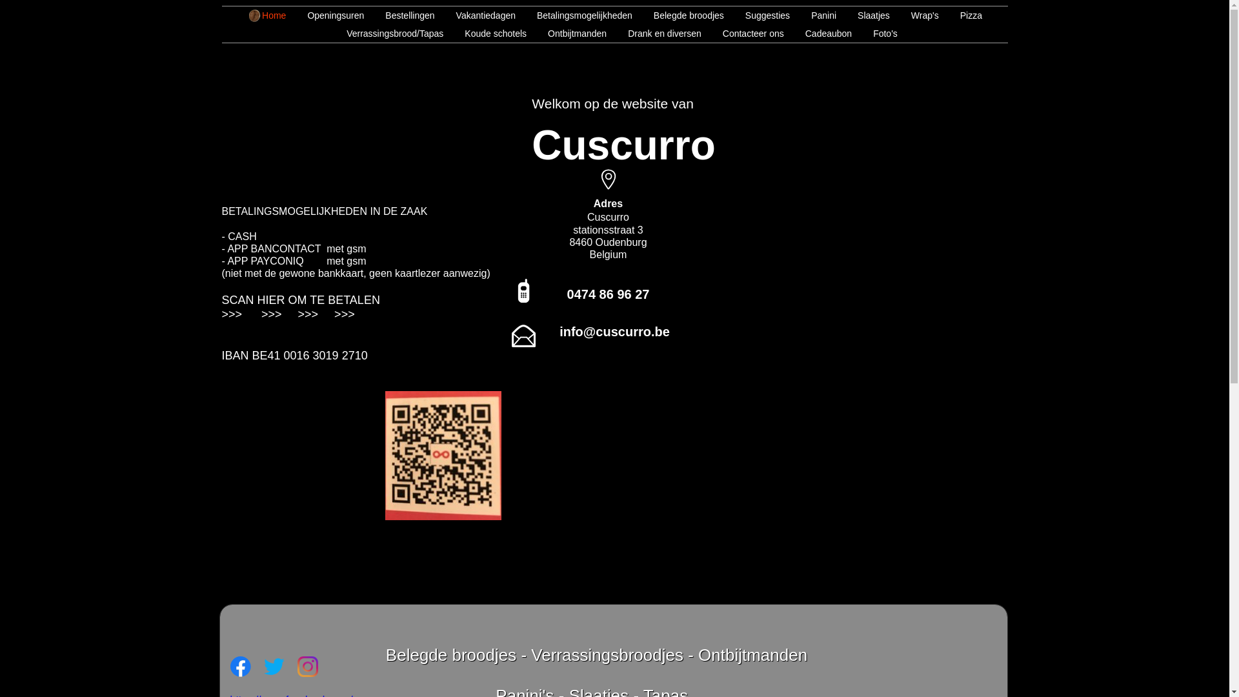  I want to click on Panini, so click(816, 15).